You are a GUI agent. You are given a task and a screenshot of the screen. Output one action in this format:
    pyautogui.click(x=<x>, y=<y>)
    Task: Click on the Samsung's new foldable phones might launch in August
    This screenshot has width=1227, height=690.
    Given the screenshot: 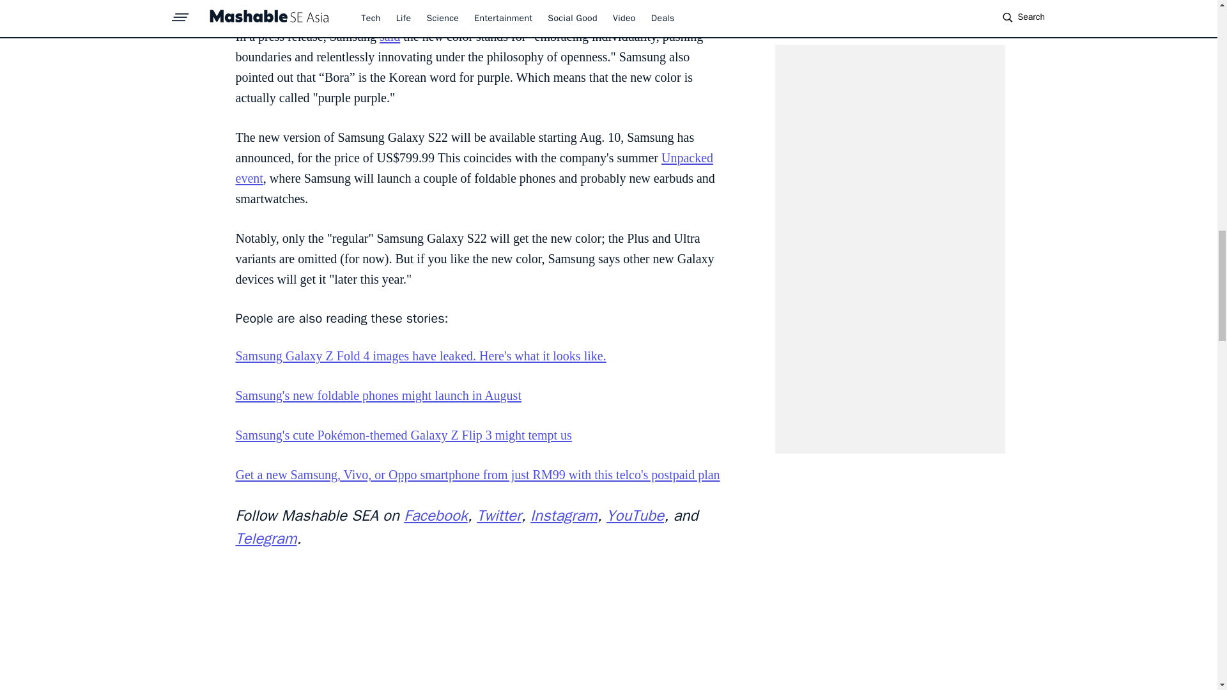 What is the action you would take?
    pyautogui.click(x=378, y=395)
    